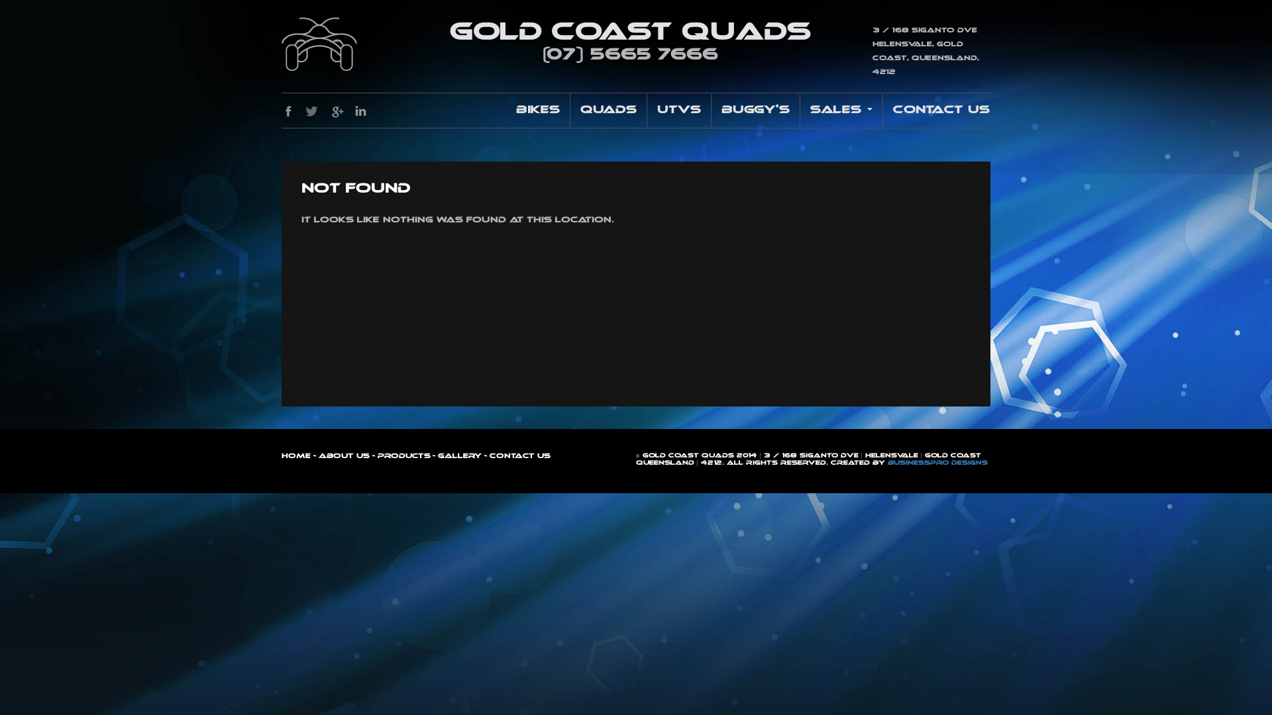 Image resolution: width=1272 pixels, height=715 pixels. Describe the element at coordinates (296, 456) in the screenshot. I see `Home` at that location.